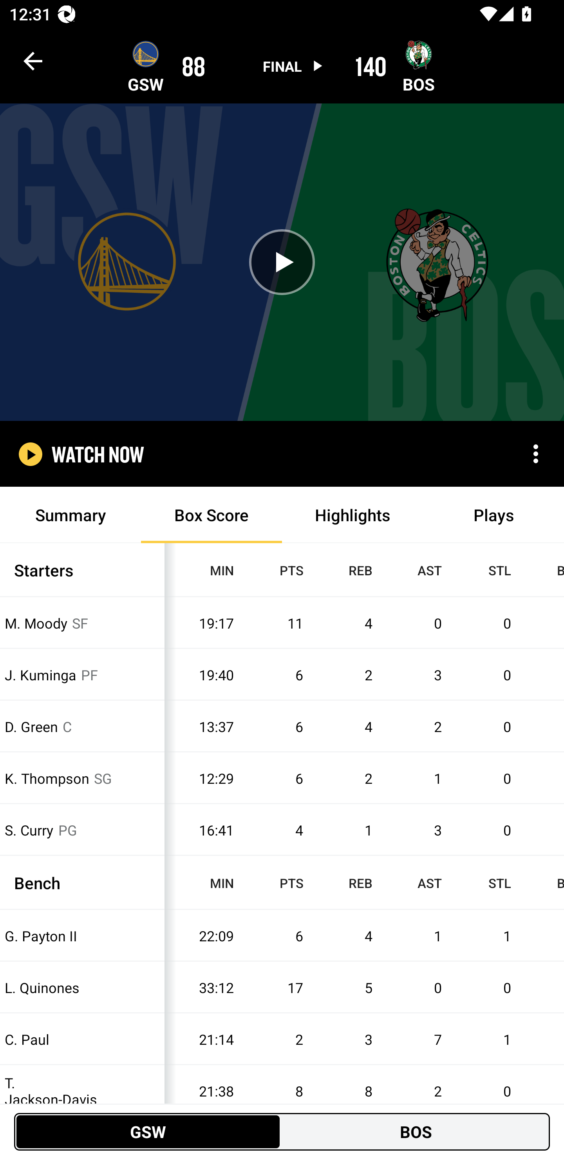  What do you see at coordinates (70, 515) in the screenshot?
I see `Summary` at bounding box center [70, 515].